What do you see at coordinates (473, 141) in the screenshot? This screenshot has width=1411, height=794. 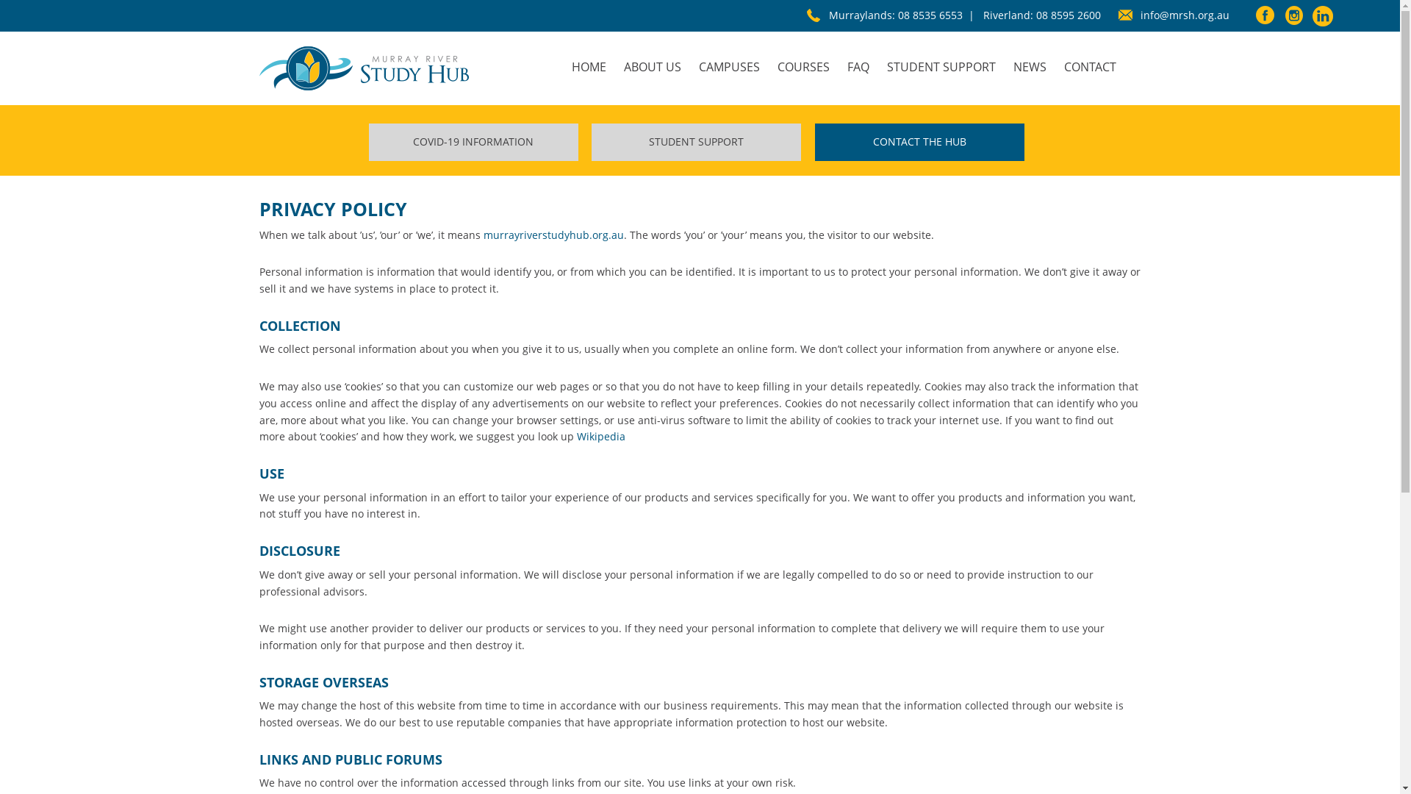 I see `COVID-19 INFORMATION` at bounding box center [473, 141].